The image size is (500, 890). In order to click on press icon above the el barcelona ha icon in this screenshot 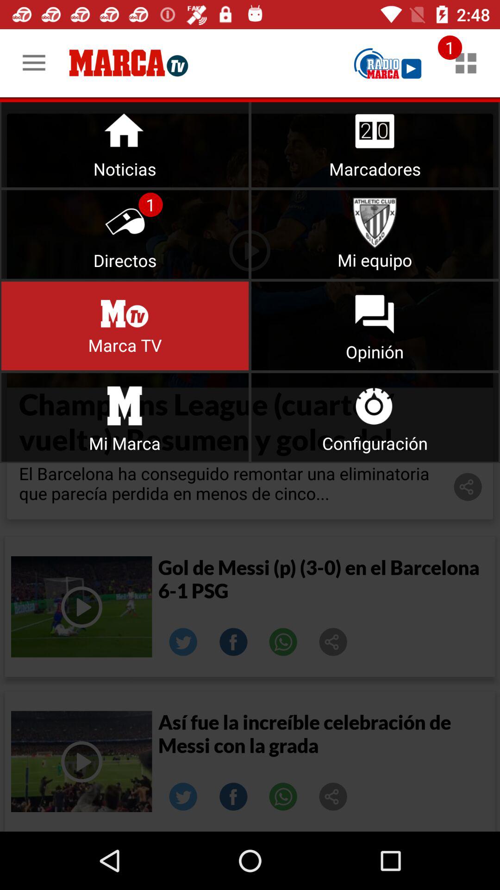, I will do `click(375, 417)`.